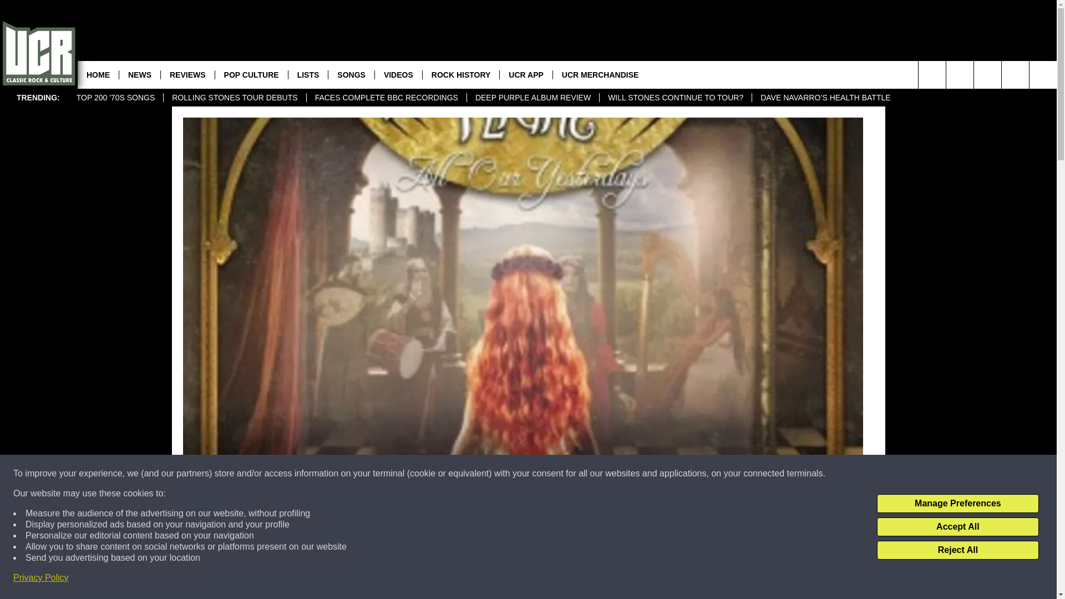 The image size is (1065, 599). What do you see at coordinates (139, 74) in the screenshot?
I see `NEWS` at bounding box center [139, 74].